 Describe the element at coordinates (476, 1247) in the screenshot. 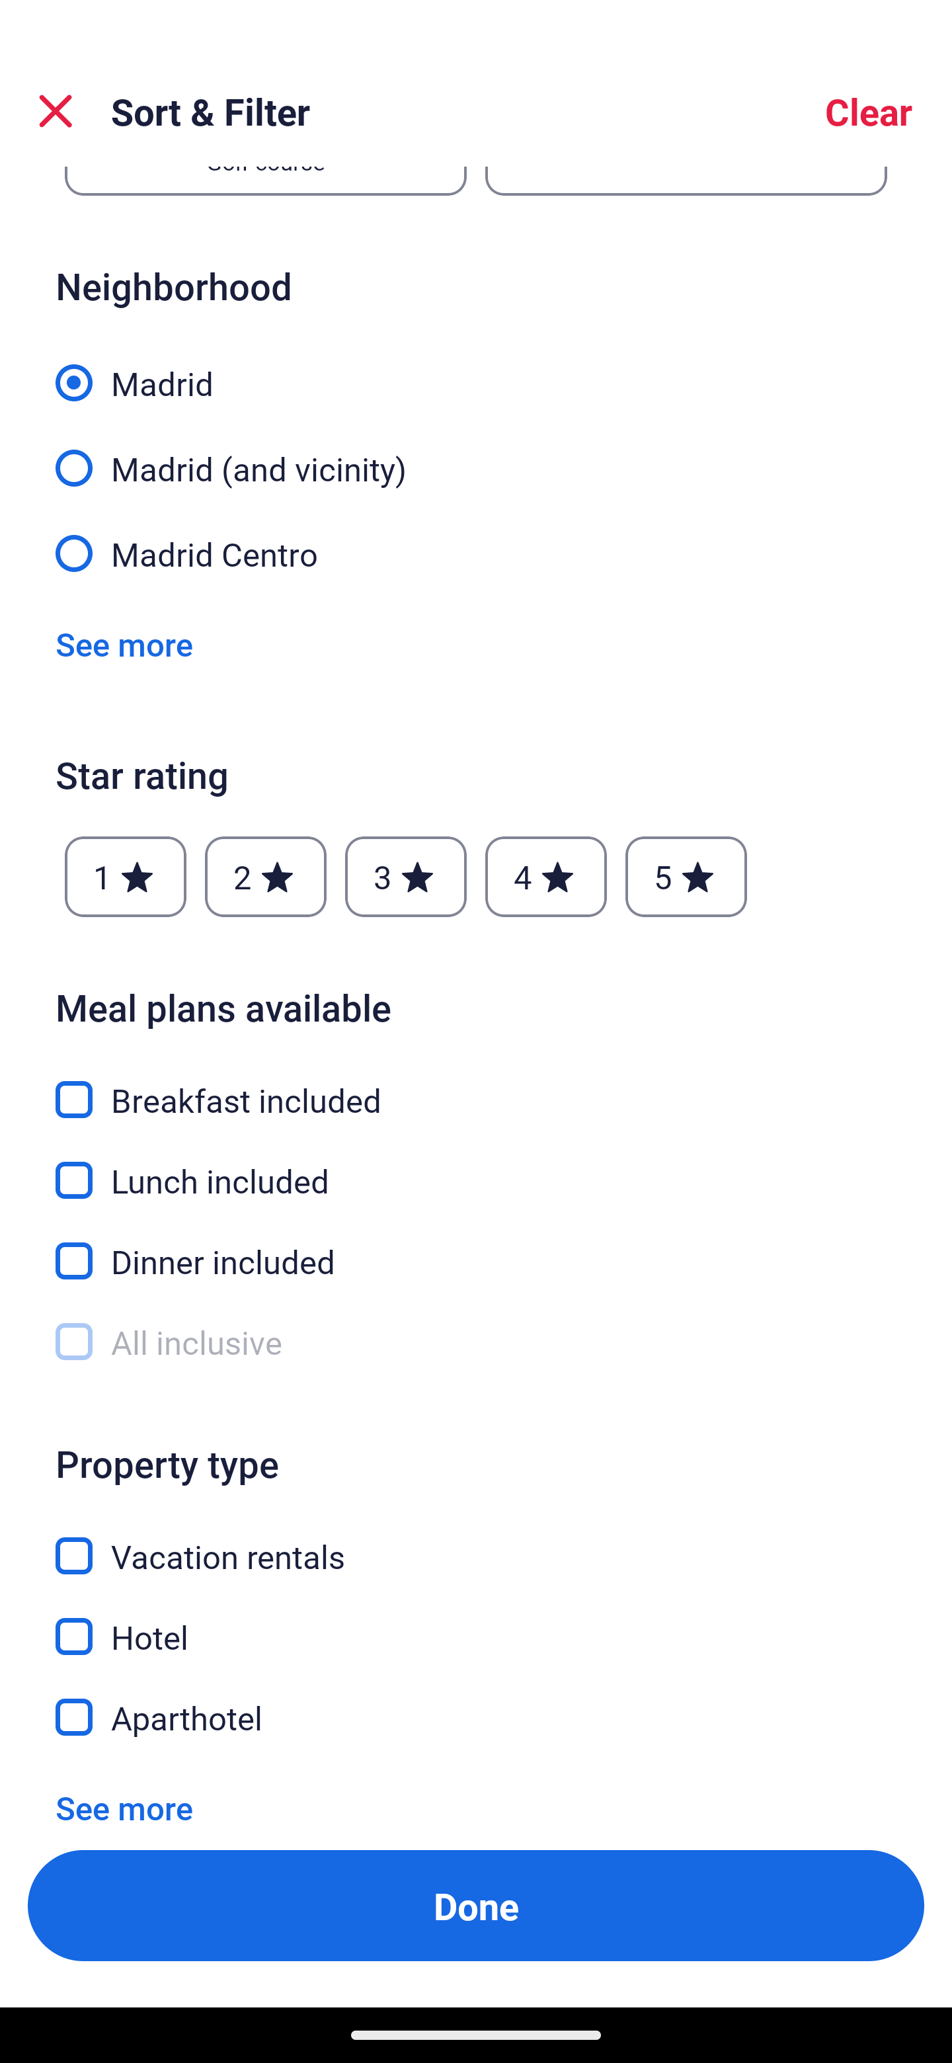

I see `Dinner included, Dinner included` at that location.